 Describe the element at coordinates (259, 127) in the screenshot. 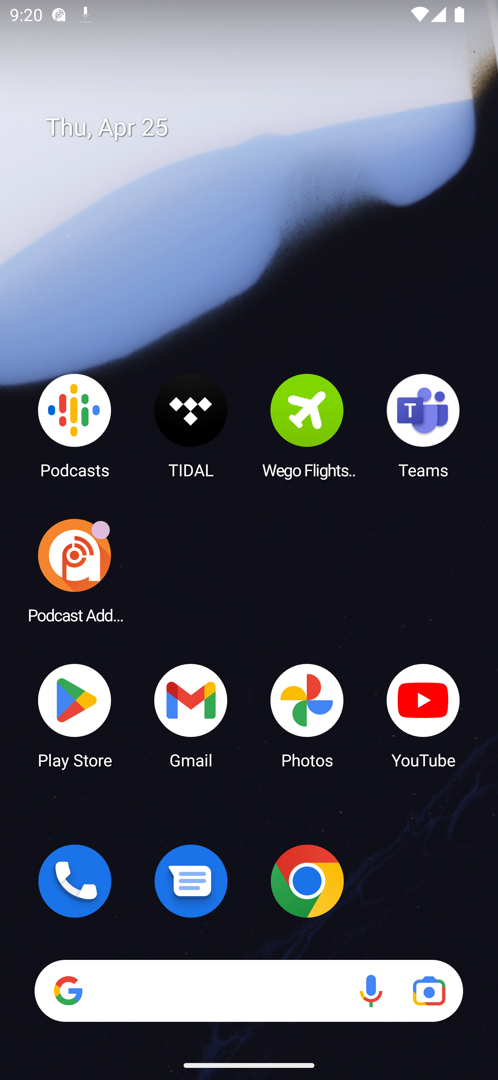

I see `Thu, Apr 25` at that location.